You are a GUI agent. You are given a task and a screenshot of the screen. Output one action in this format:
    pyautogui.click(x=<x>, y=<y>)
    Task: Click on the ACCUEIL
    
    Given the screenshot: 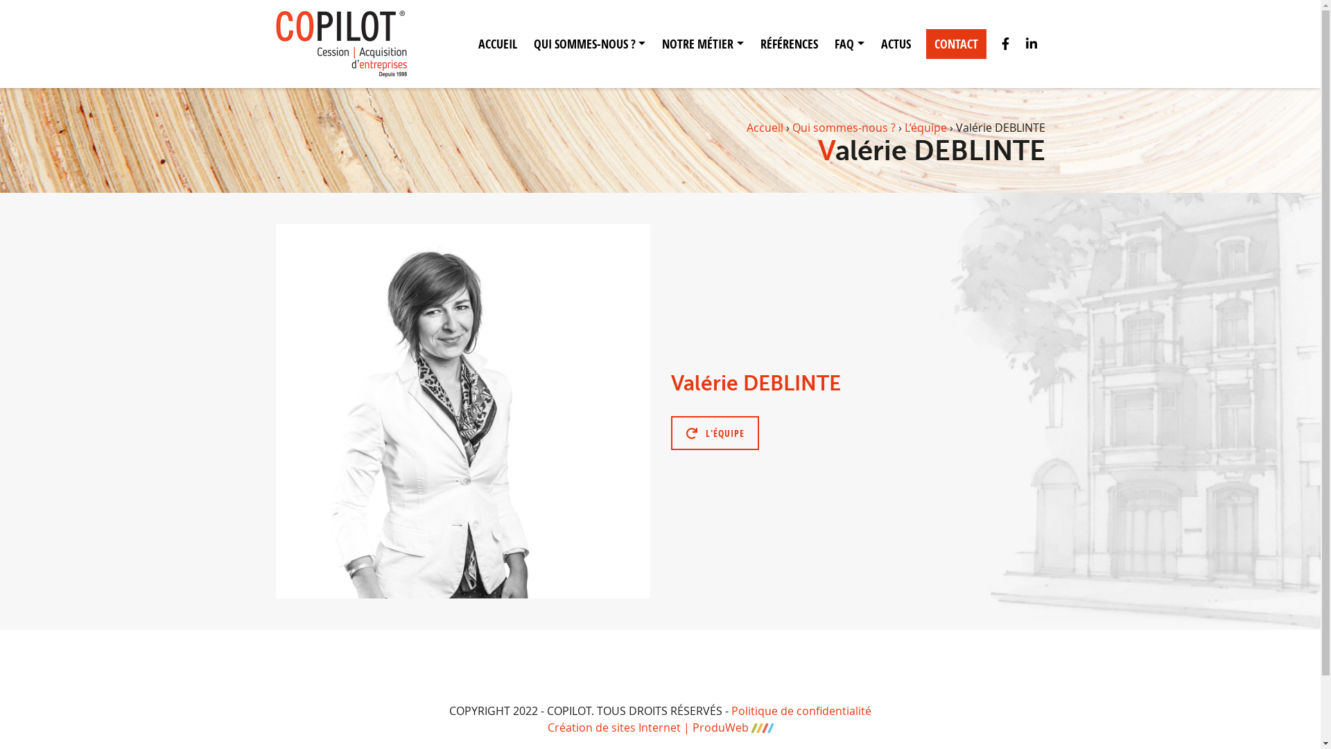 What is the action you would take?
    pyautogui.click(x=498, y=44)
    